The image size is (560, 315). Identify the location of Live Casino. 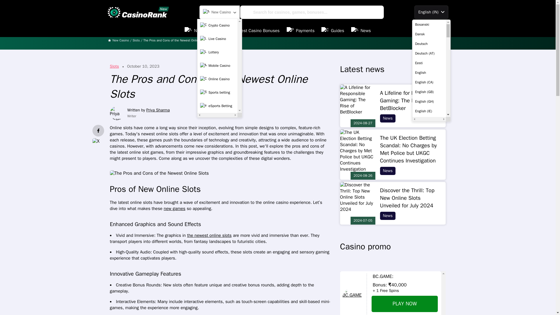
(218, 39).